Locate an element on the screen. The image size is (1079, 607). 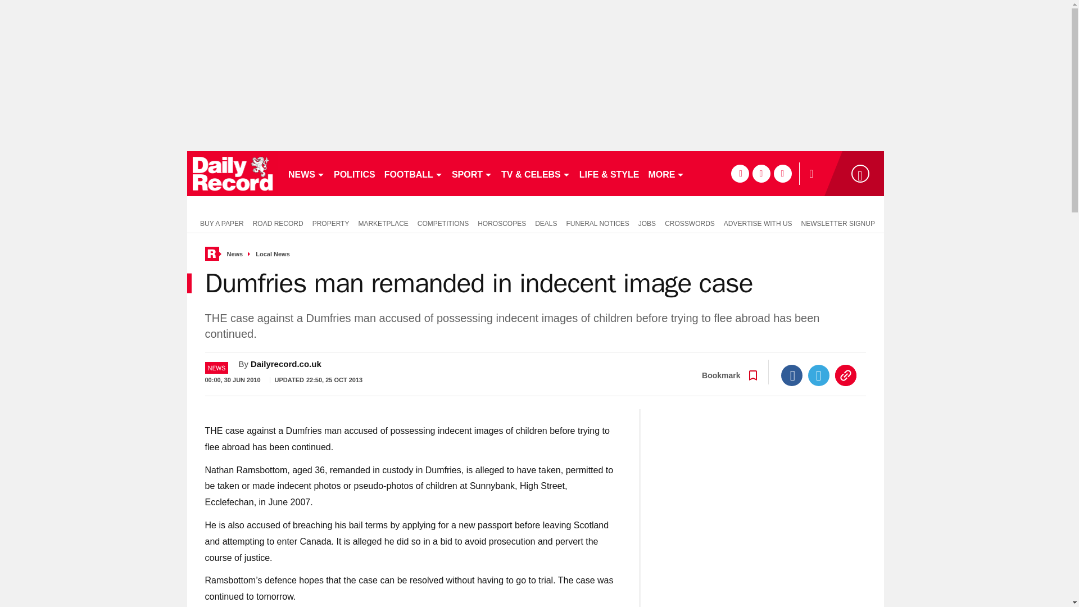
instagram is located at coordinates (782, 173).